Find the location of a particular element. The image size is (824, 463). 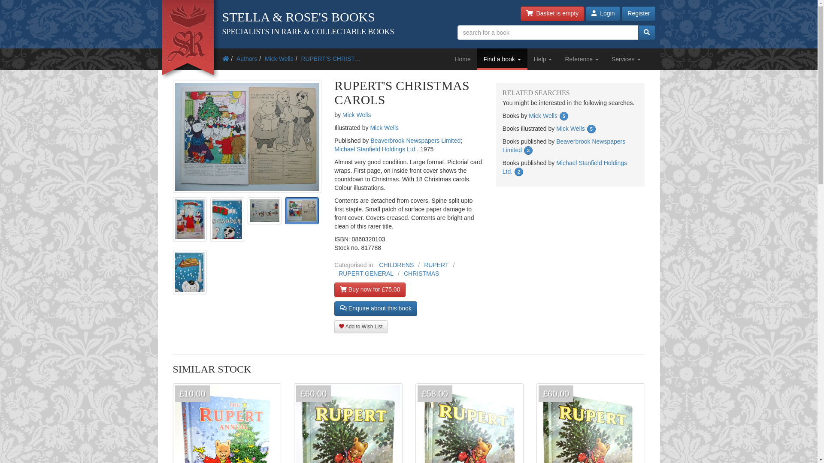

Services is located at coordinates (626, 59).